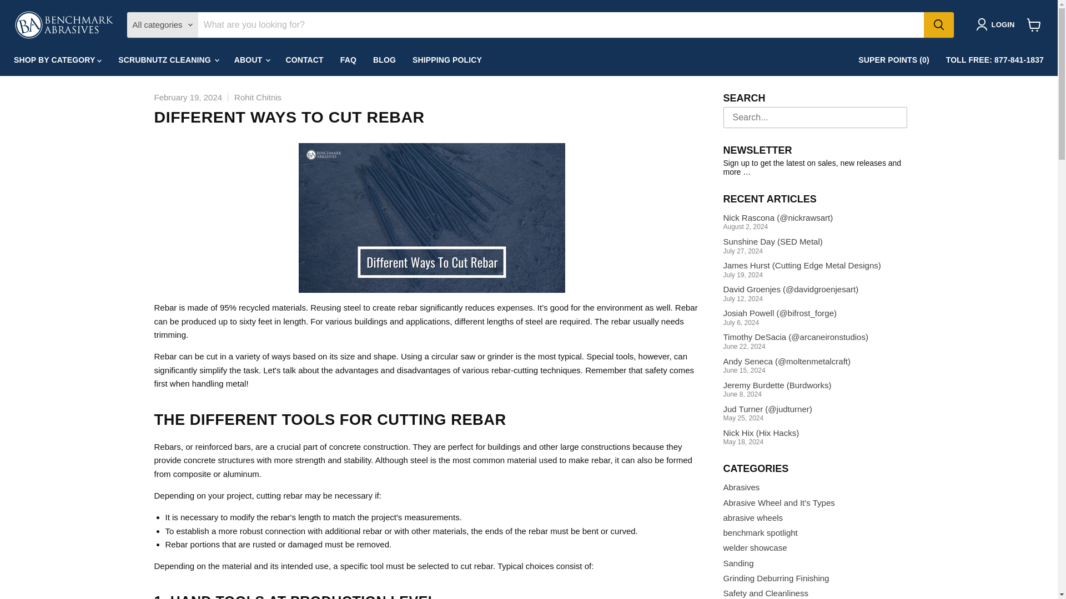 The image size is (1066, 599). What do you see at coordinates (776, 578) in the screenshot?
I see `Grinding Deburring Finishing` at bounding box center [776, 578].